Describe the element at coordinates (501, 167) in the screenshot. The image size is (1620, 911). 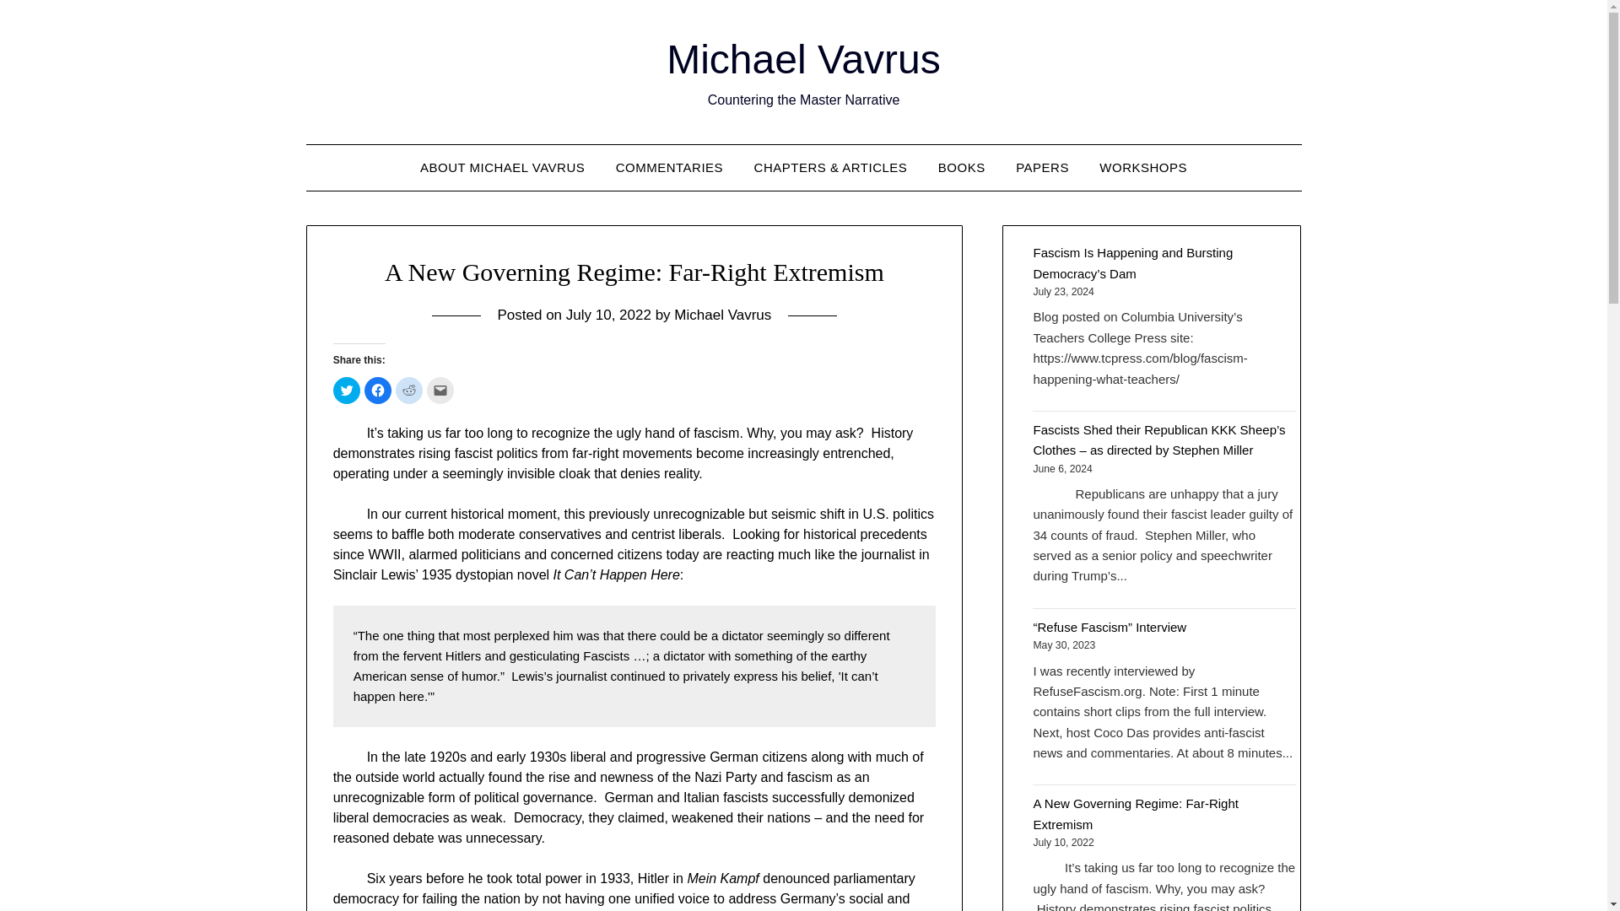
I see `ABOUT MICHAEL VAVRUS` at that location.